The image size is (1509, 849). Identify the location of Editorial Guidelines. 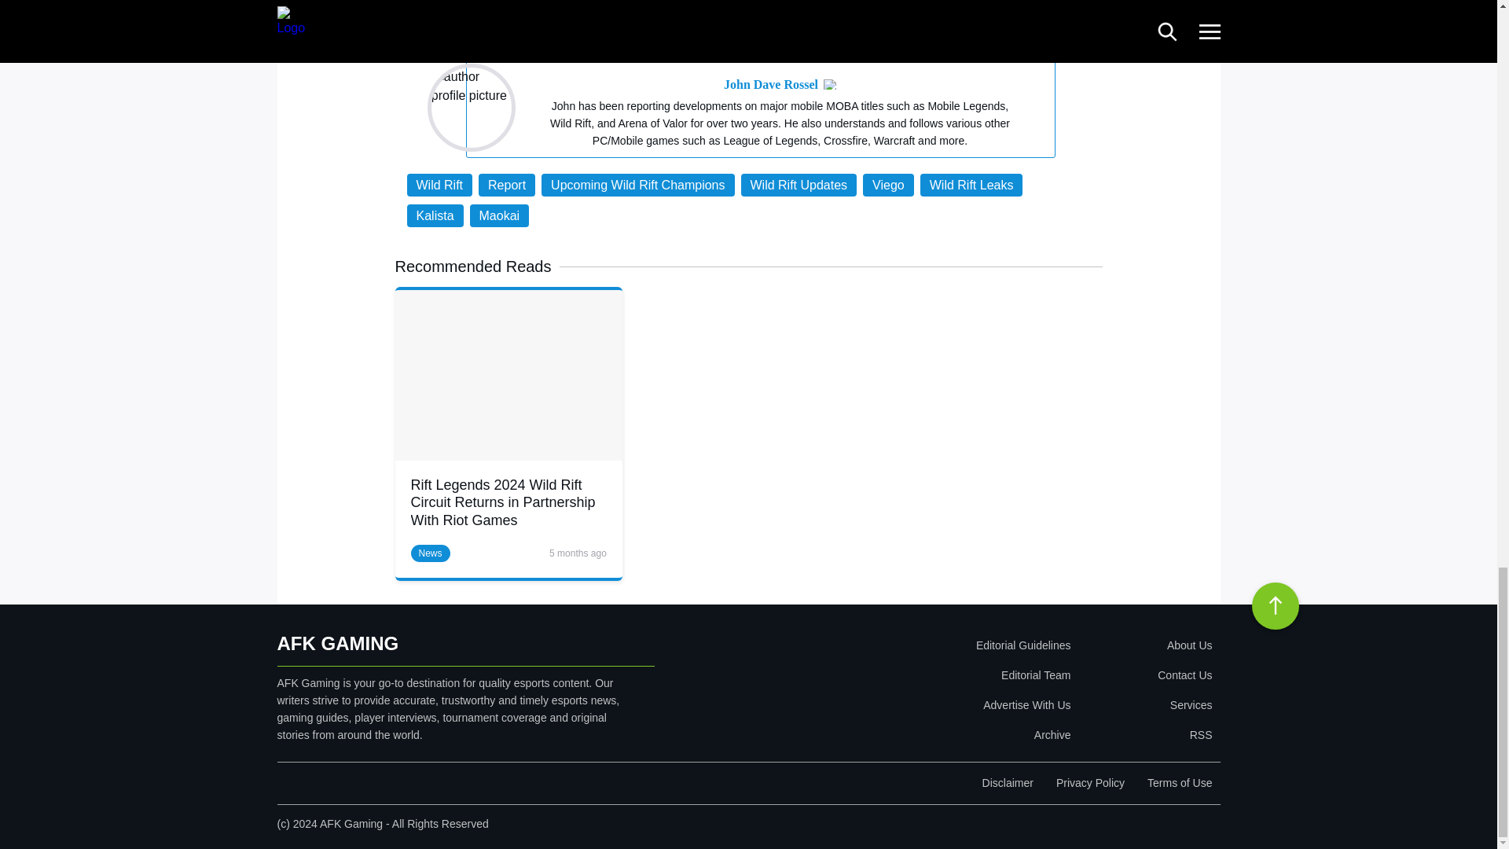
(932, 645).